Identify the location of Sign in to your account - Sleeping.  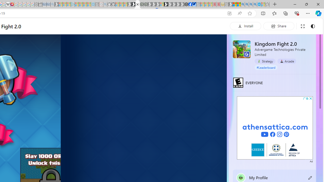
(162, 5).